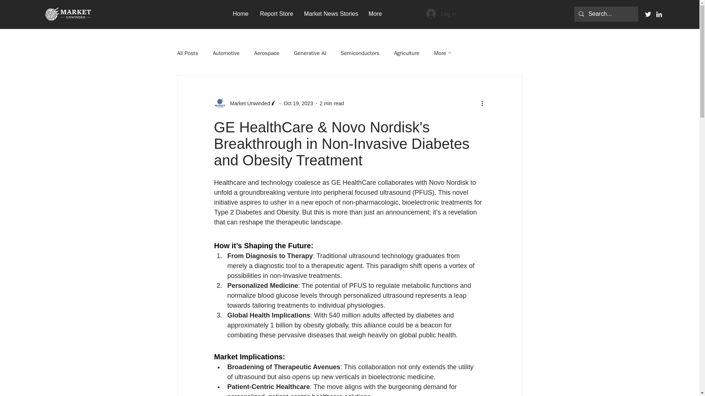 The width and height of the screenshot is (705, 396). Describe the element at coordinates (298, 103) in the screenshot. I see `Oct 19, 2023` at that location.